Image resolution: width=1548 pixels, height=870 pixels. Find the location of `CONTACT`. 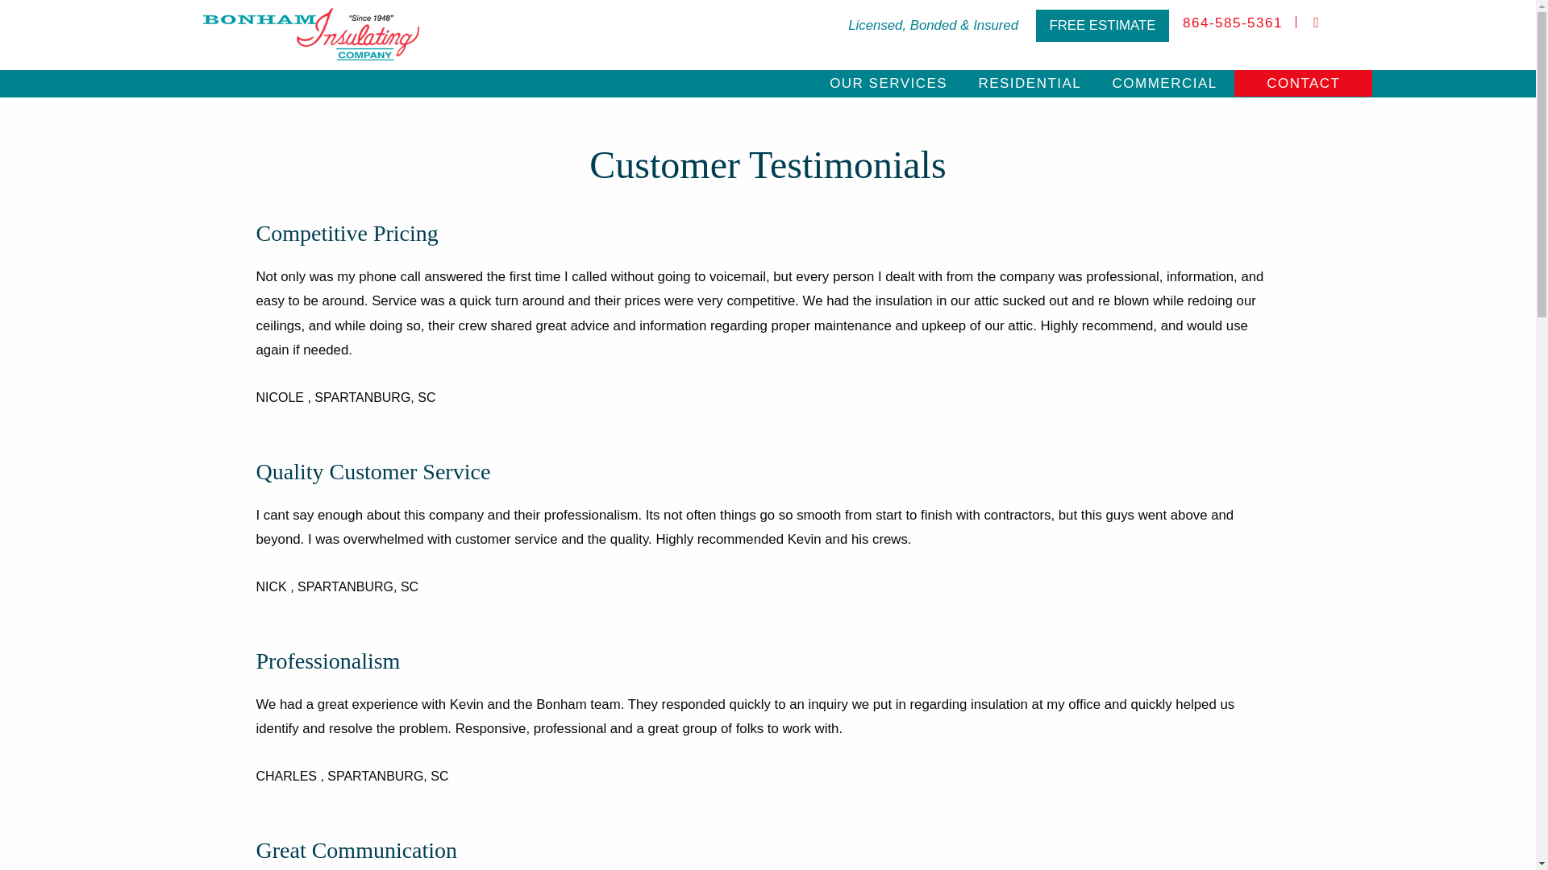

CONTACT is located at coordinates (1303, 83).